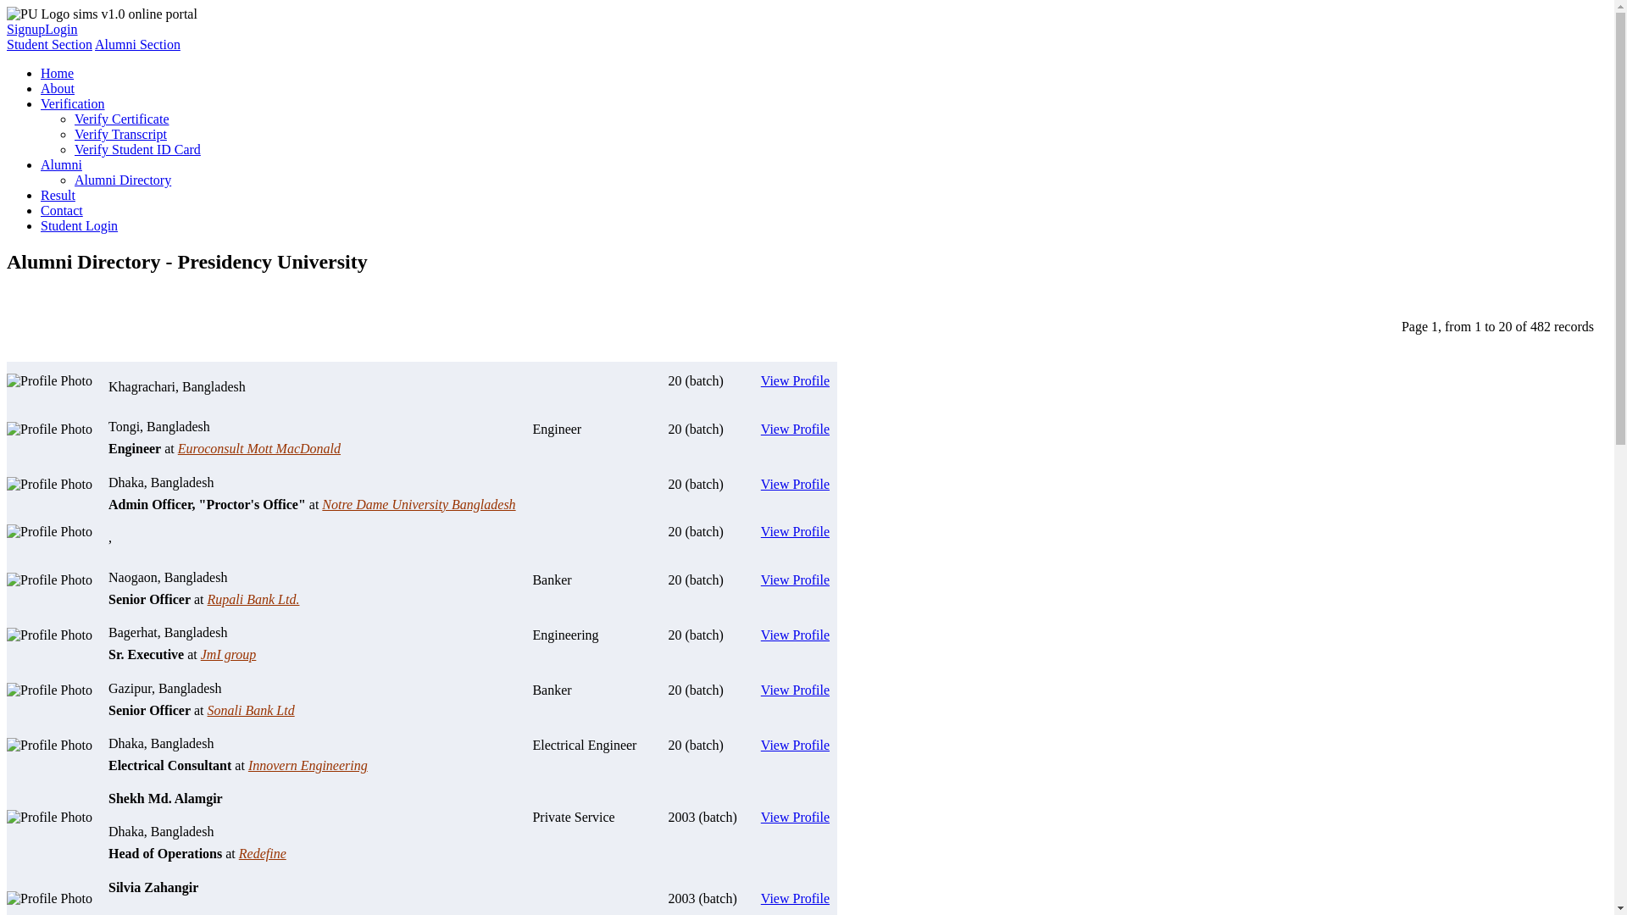 The image size is (1627, 915). Describe the element at coordinates (137, 149) in the screenshot. I see `Verify Student ID Card` at that location.